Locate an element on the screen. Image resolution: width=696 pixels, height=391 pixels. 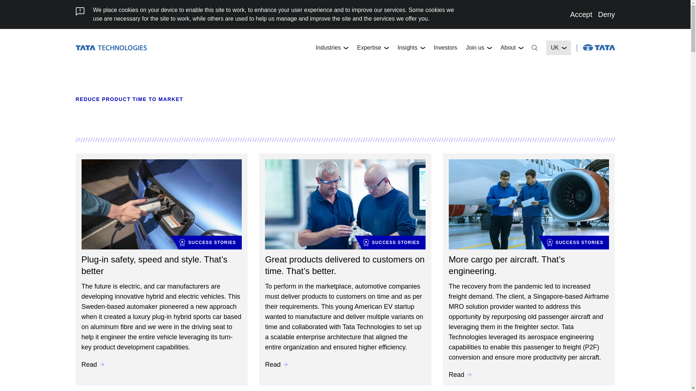
Insights is located at coordinates (411, 48).